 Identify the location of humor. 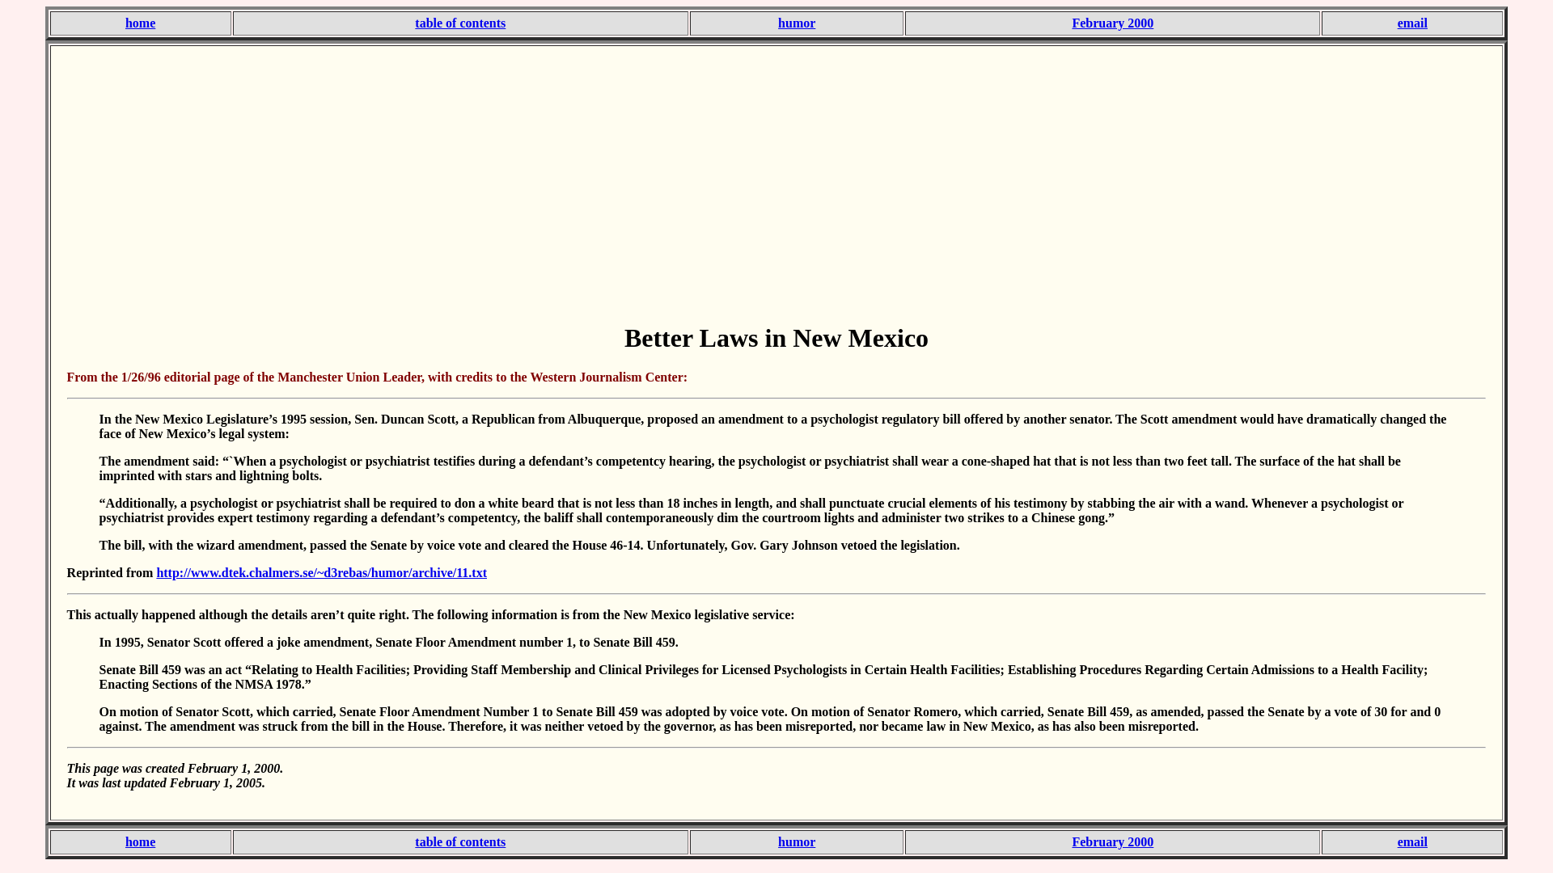
(796, 841).